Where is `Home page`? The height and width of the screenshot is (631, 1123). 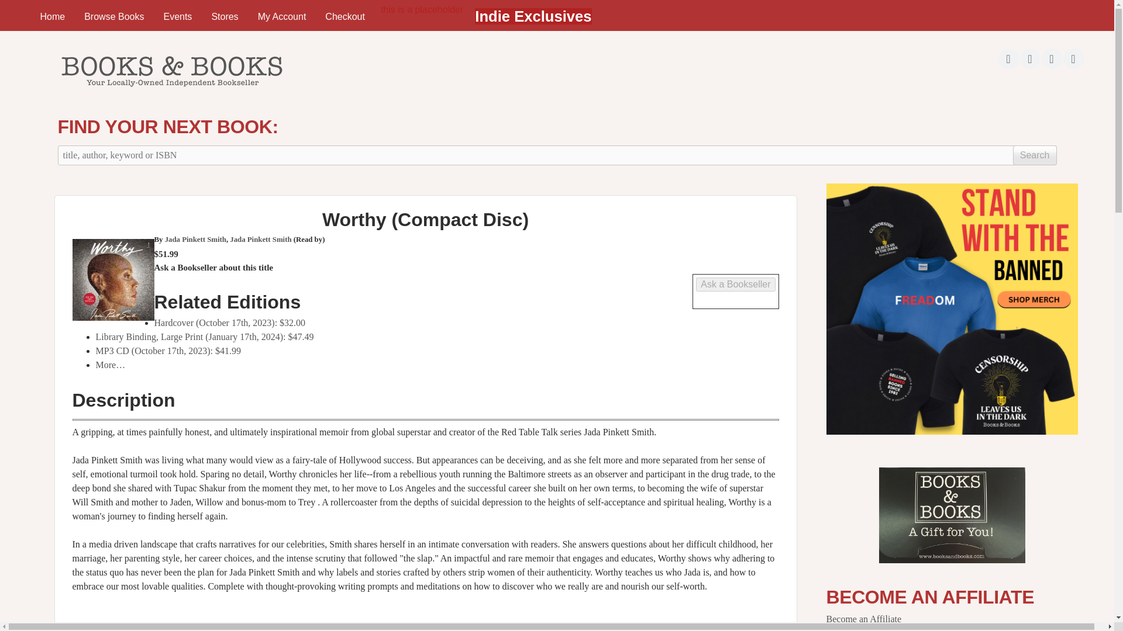
Home page is located at coordinates (171, 90).